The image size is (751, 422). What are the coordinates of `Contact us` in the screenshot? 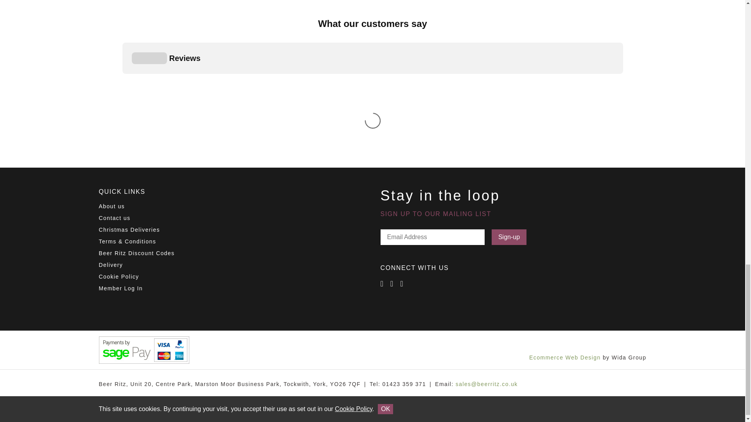 It's located at (114, 218).